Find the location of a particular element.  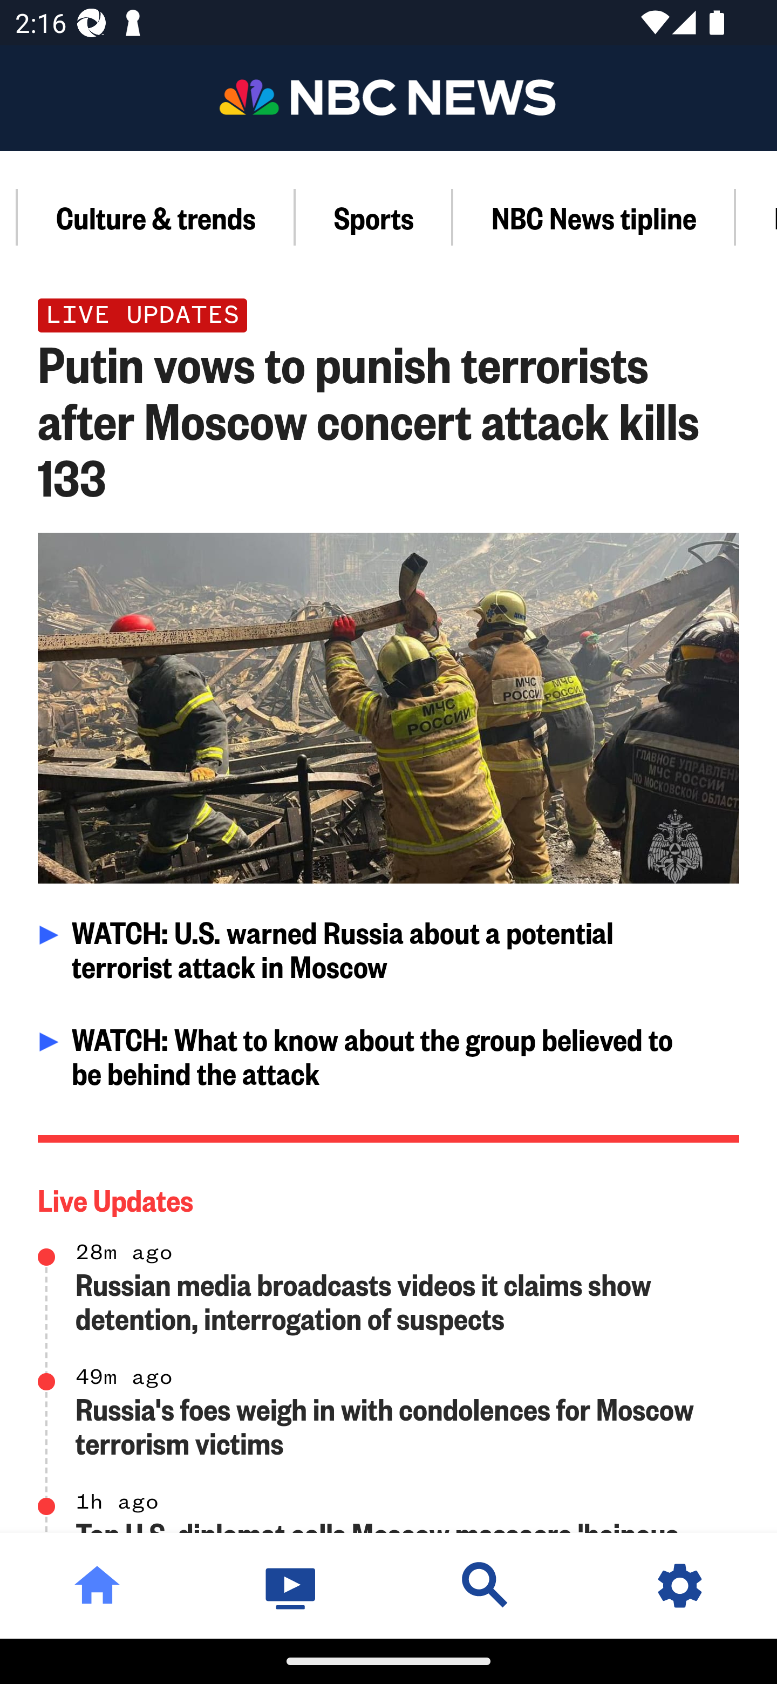

Culture & trends Section,Culture & trends is located at coordinates (156, 217).